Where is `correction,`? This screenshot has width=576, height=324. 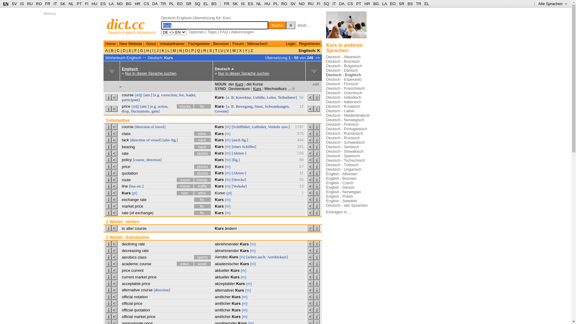
correction, is located at coordinates (169, 95).